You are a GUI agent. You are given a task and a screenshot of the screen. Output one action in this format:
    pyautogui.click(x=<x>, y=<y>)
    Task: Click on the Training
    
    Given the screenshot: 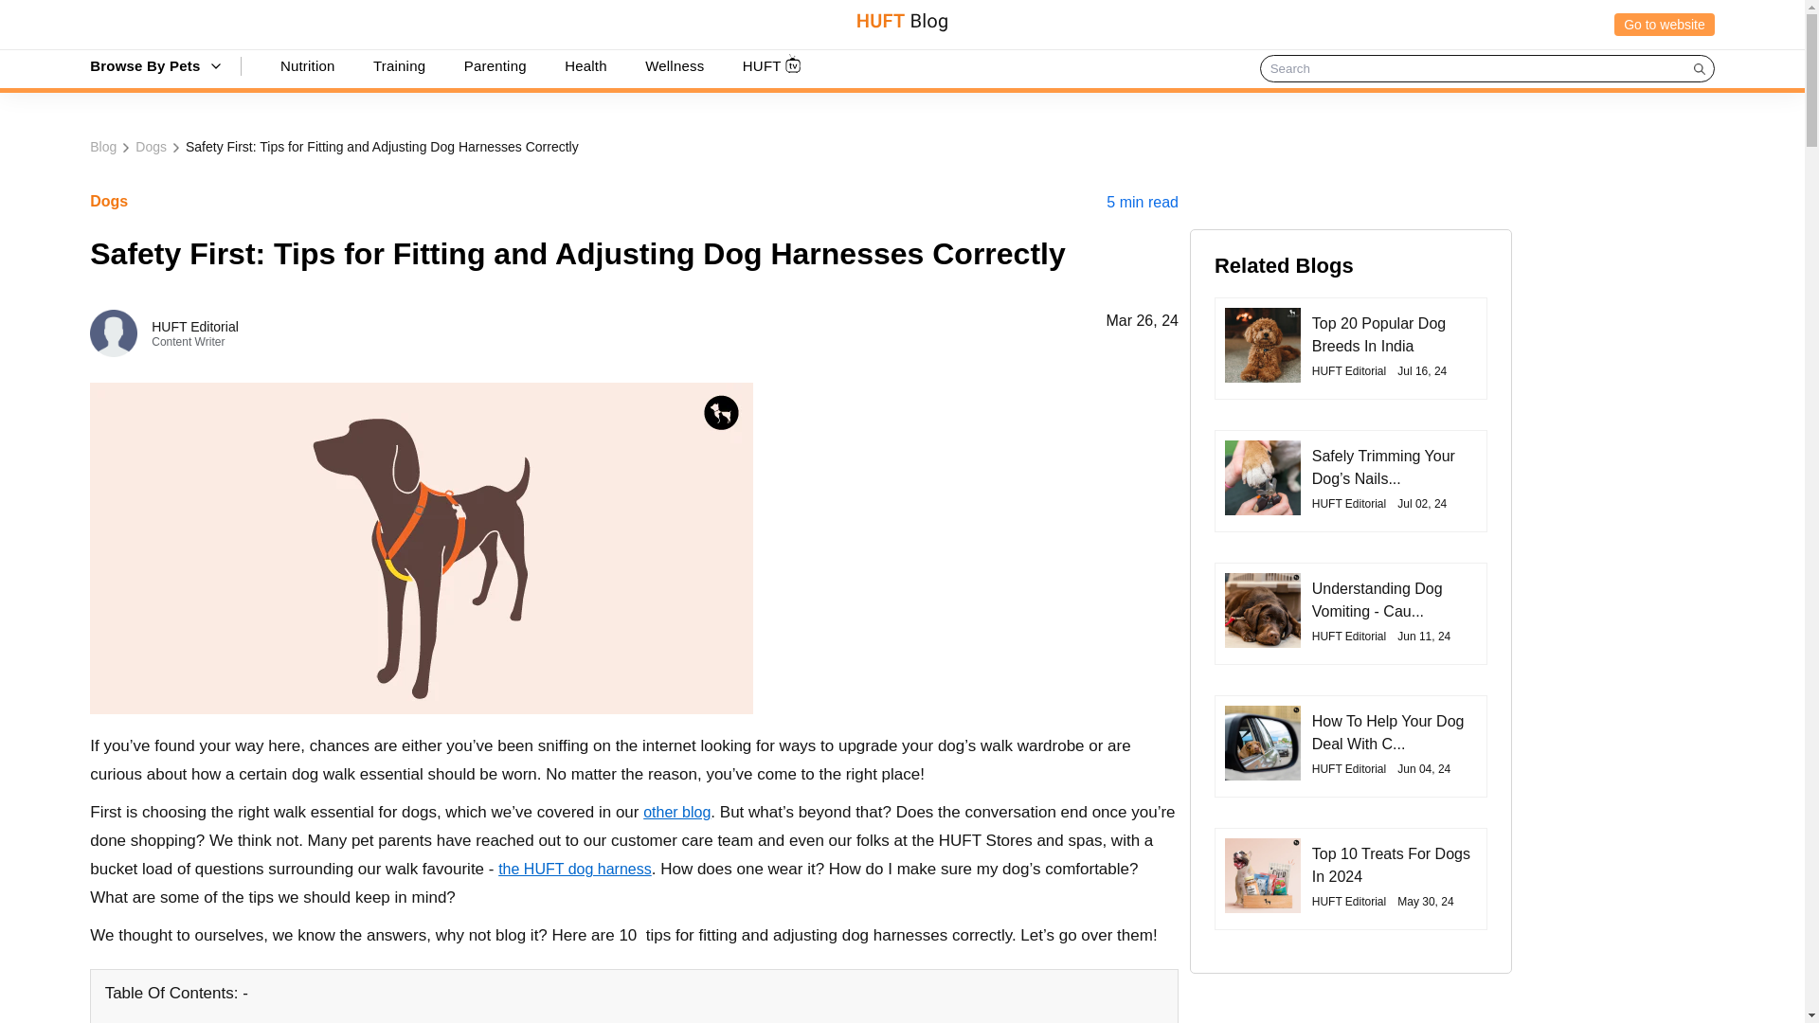 What is the action you would take?
    pyautogui.click(x=399, y=64)
    